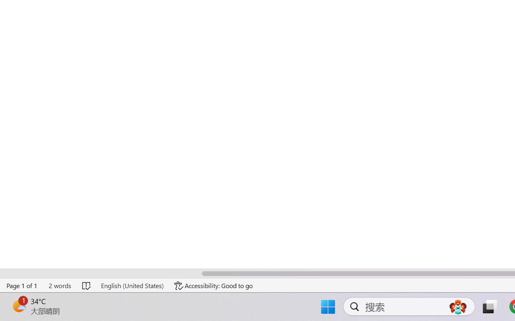  I want to click on AutomationID: DynamicSearchBoxGleamImage, so click(458, 307).